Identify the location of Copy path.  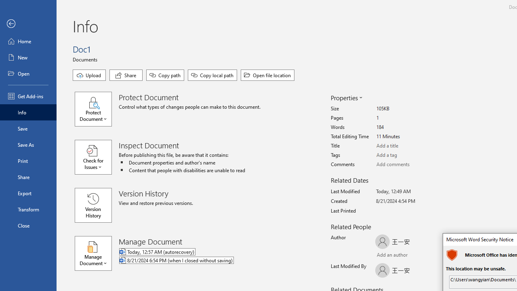
(165, 75).